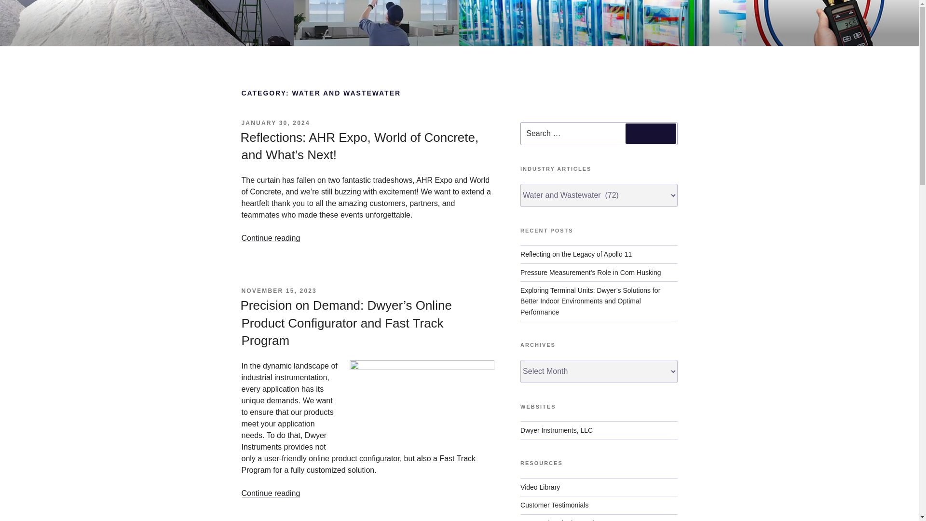 The image size is (926, 521). I want to click on Reflecting on the Legacy of Apollo 11, so click(576, 254).